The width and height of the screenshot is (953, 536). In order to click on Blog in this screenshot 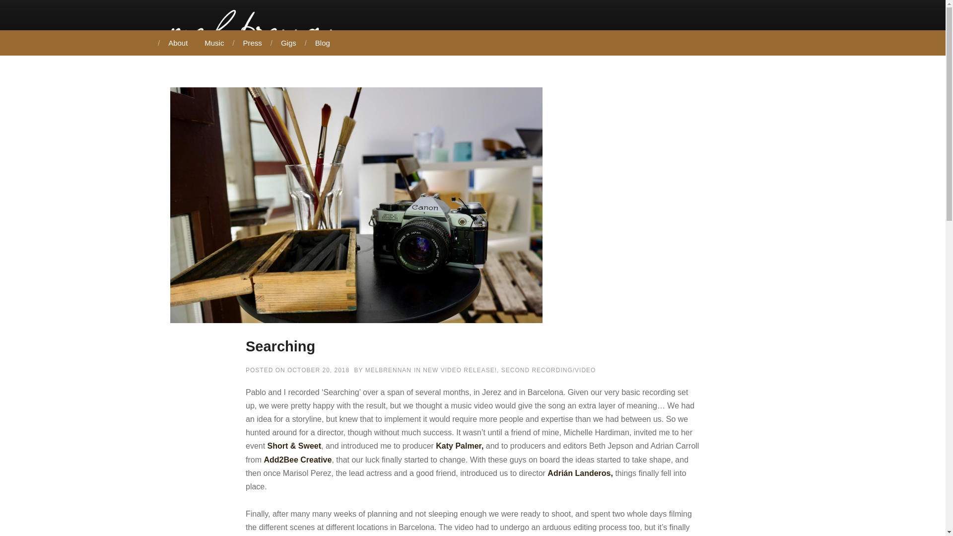, I will do `click(322, 43)`.